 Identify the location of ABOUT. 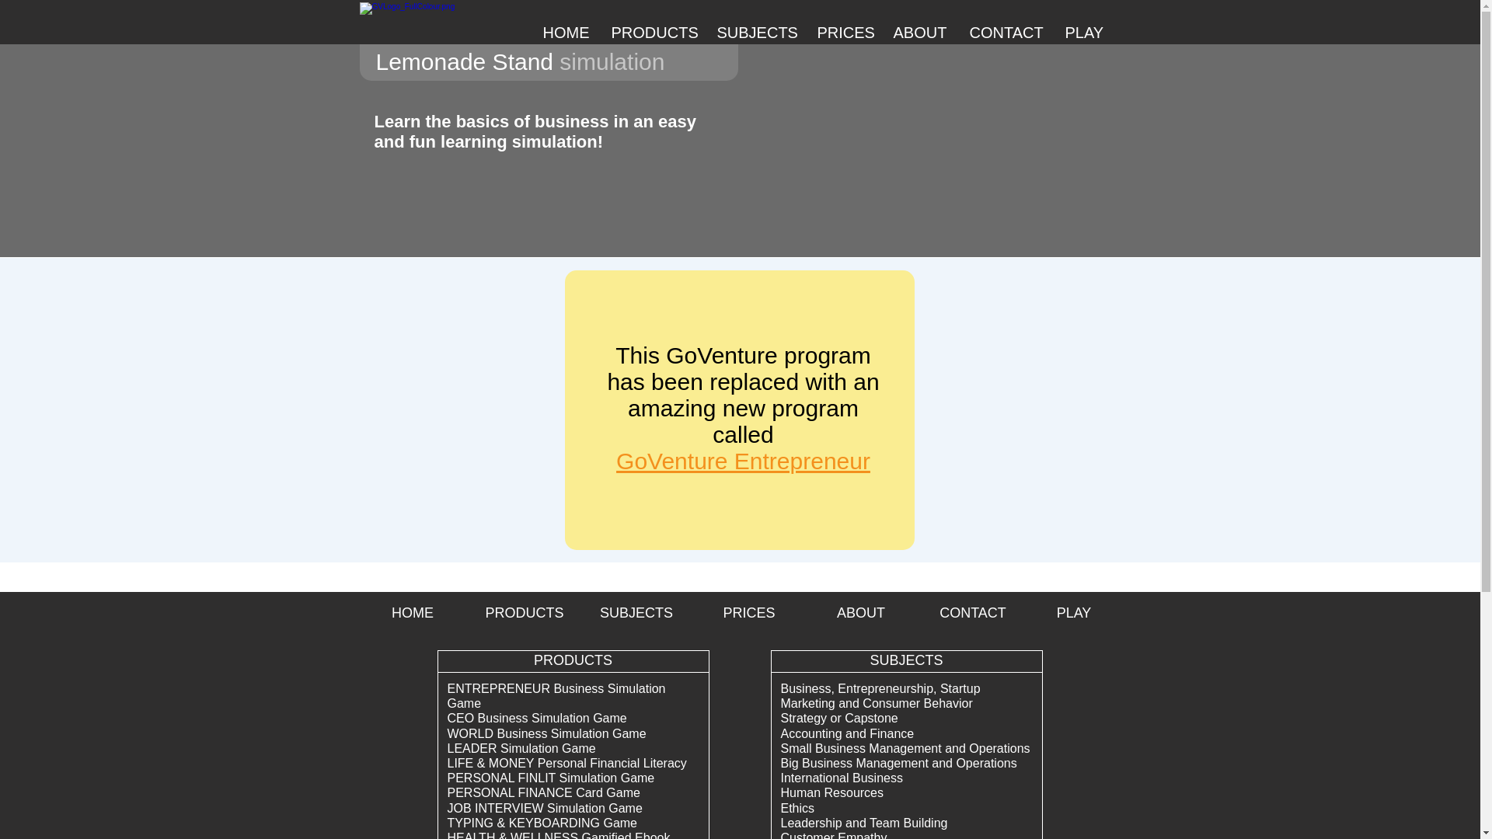
(919, 33).